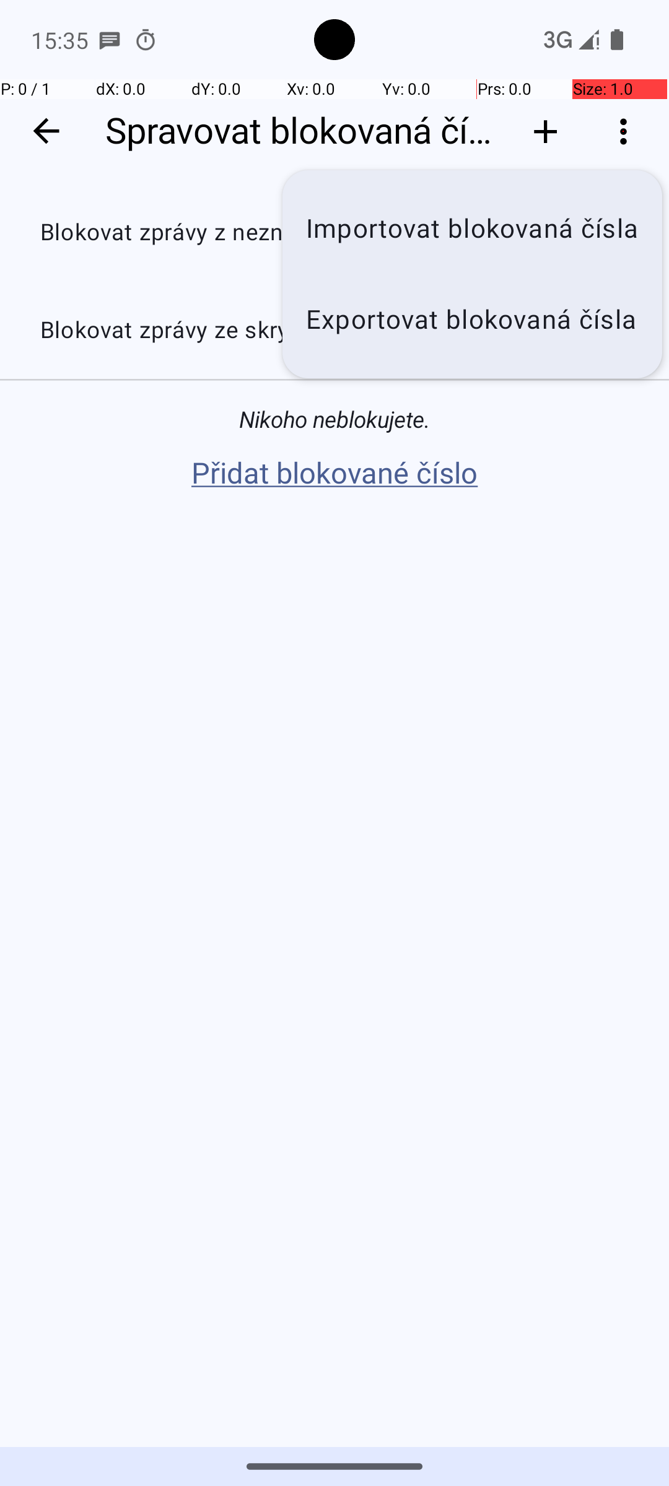 This screenshot has width=669, height=1486. I want to click on Importovat blokovaná čísla, so click(472, 229).